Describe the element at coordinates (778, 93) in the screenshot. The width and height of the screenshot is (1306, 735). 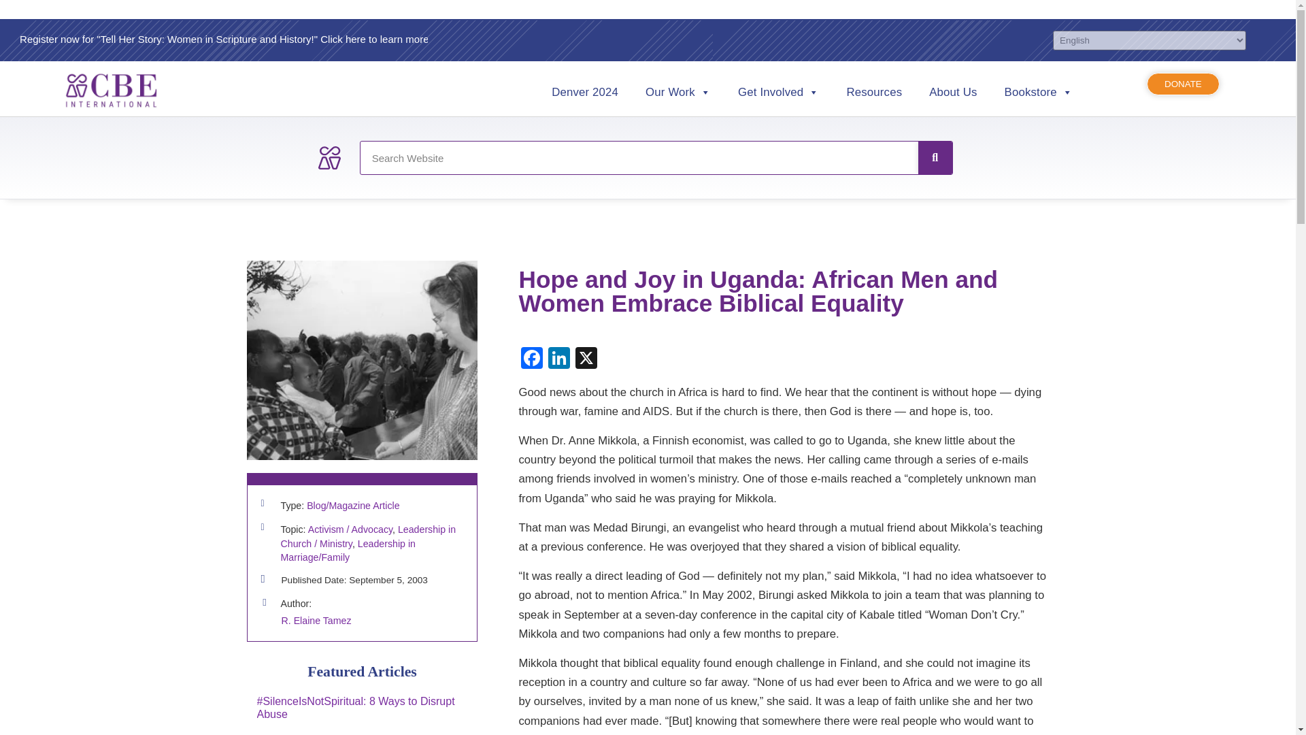
I see `Get Involved` at that location.